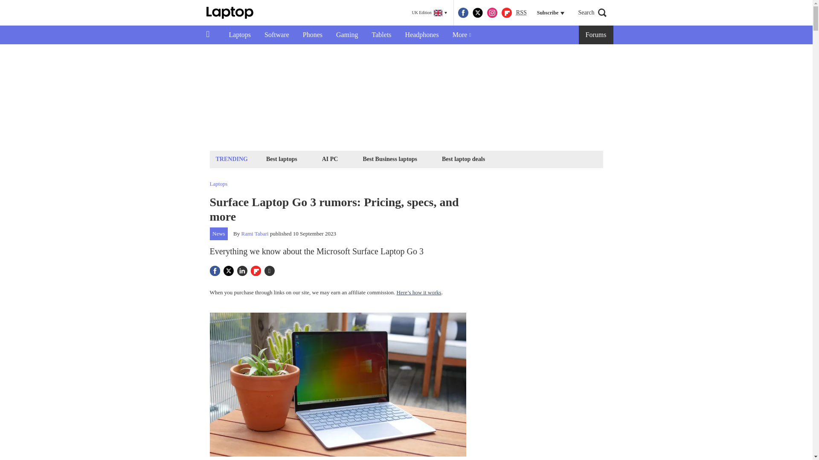 This screenshot has height=460, width=819. What do you see at coordinates (521, 13) in the screenshot?
I see `RSS` at bounding box center [521, 13].